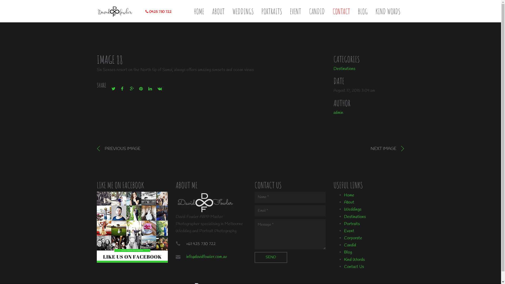  Describe the element at coordinates (345, 69) in the screenshot. I see `Destinations` at that location.